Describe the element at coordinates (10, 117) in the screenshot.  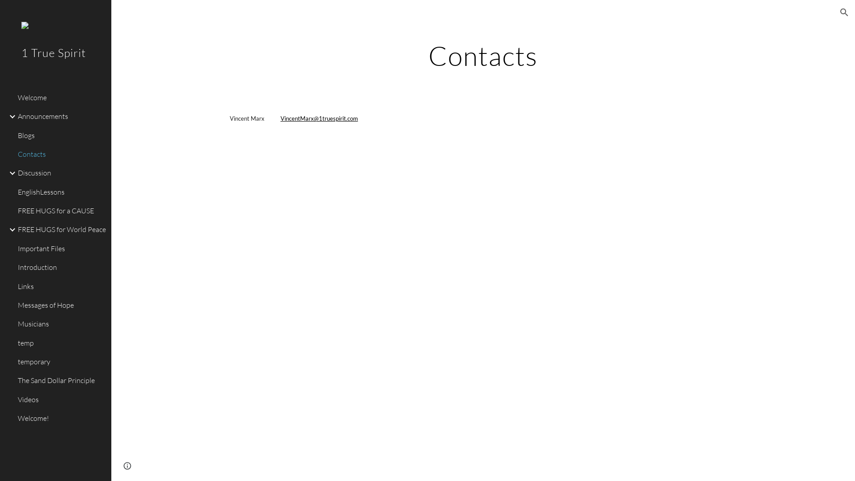
I see `Expand/Collapse` at that location.